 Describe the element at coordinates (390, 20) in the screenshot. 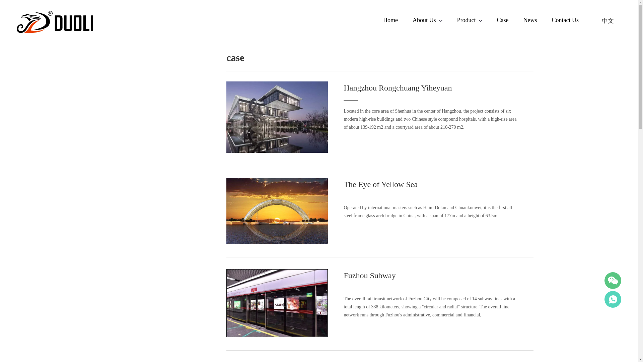

I see `Home` at that location.